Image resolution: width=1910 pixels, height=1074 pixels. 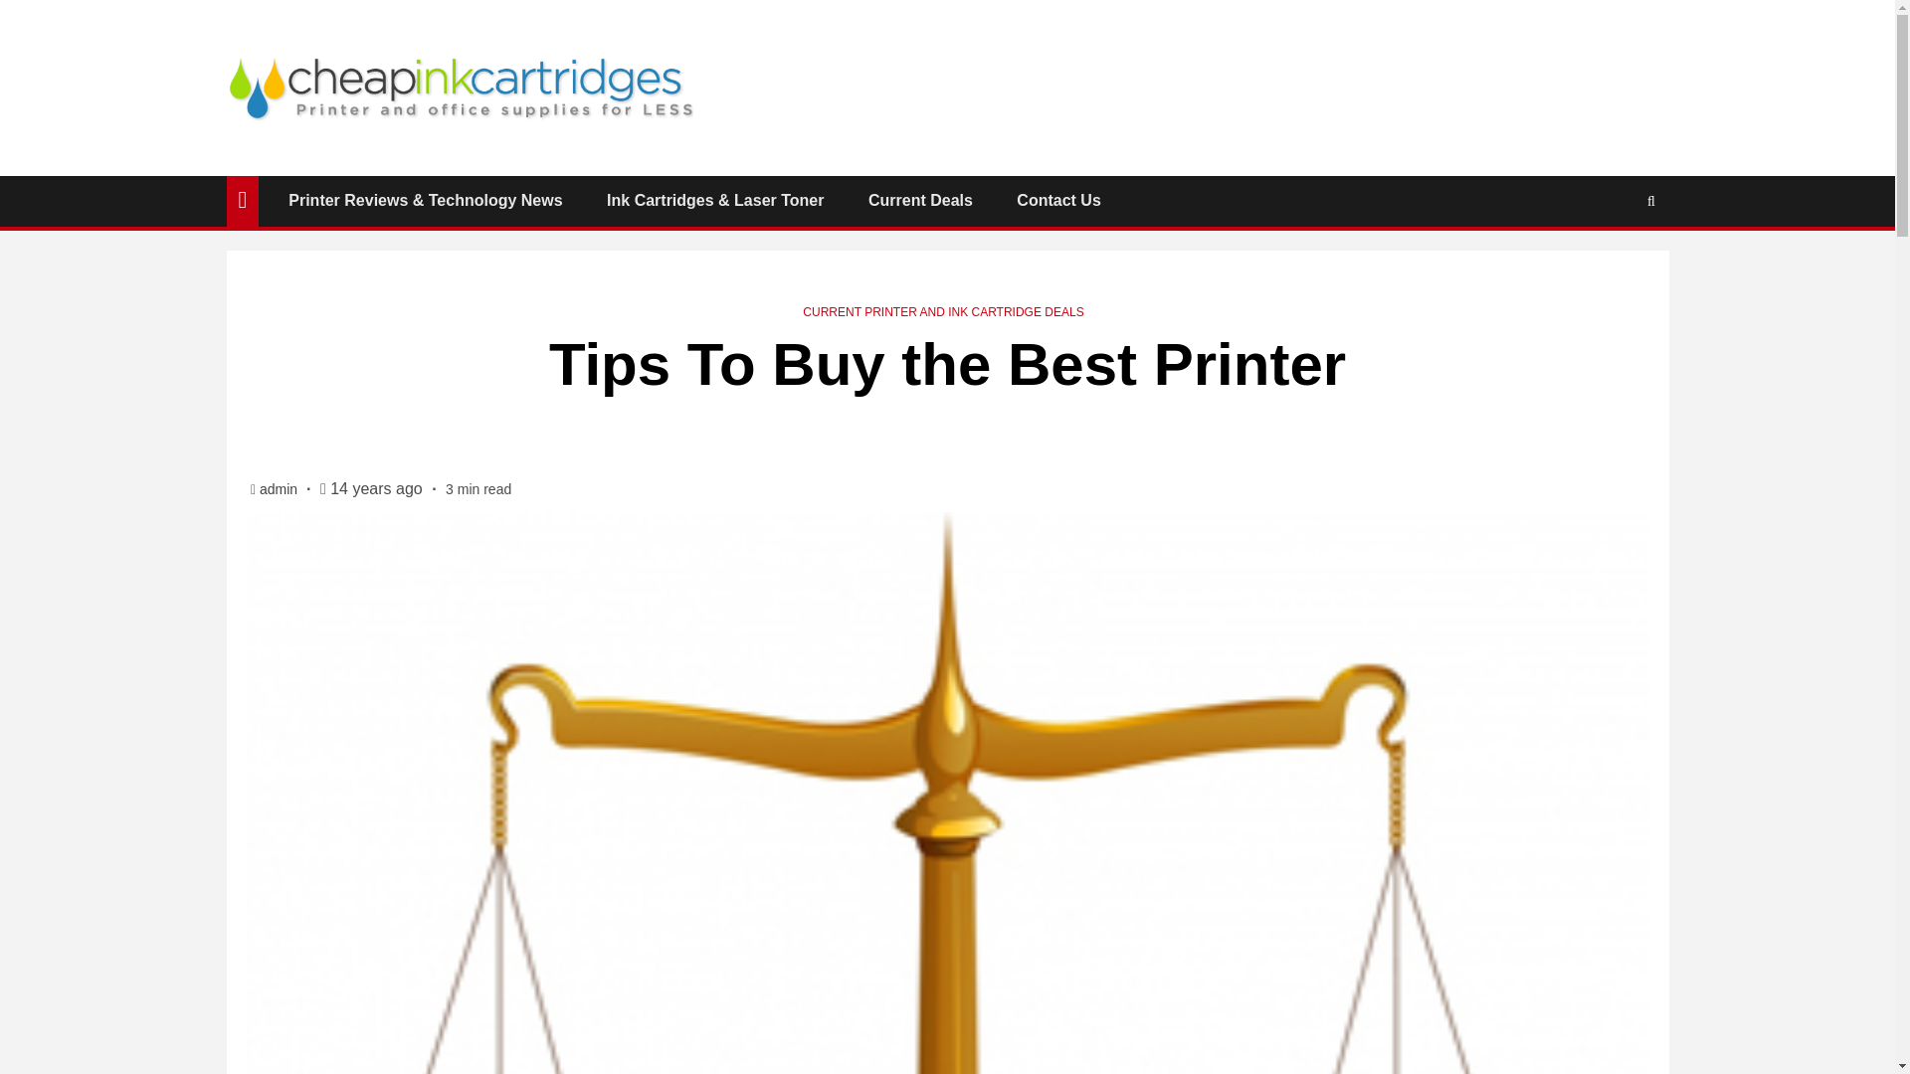 What do you see at coordinates (942, 311) in the screenshot?
I see `CURRENT PRINTER AND INK CARTRIDGE DEALS` at bounding box center [942, 311].